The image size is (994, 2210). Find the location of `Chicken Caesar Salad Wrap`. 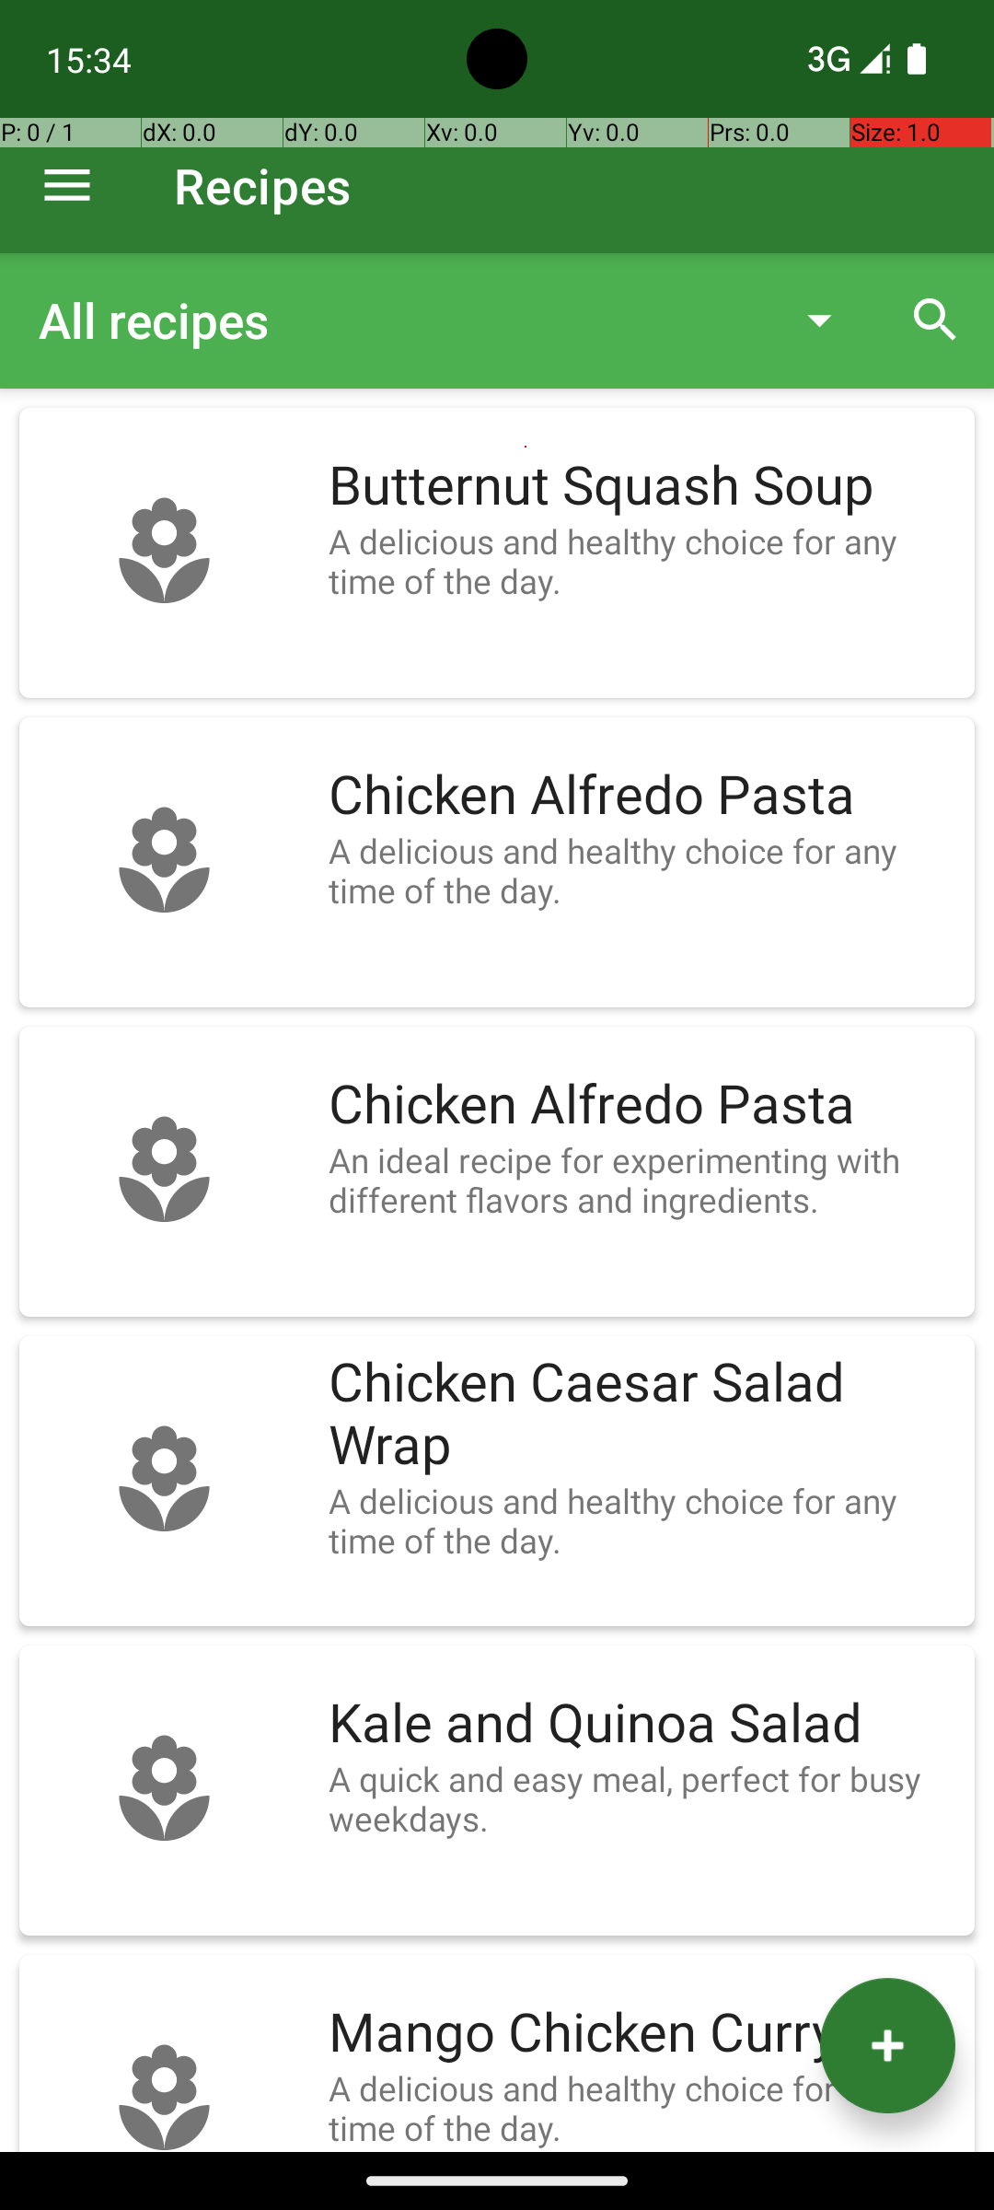

Chicken Caesar Salad Wrap is located at coordinates (642, 1414).